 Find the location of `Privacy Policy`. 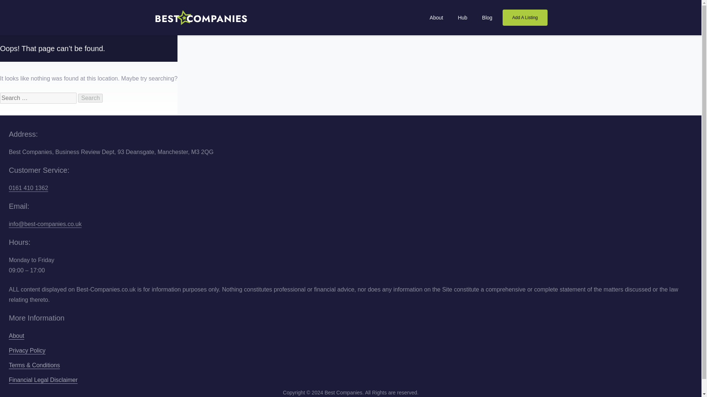

Privacy Policy is located at coordinates (27, 351).